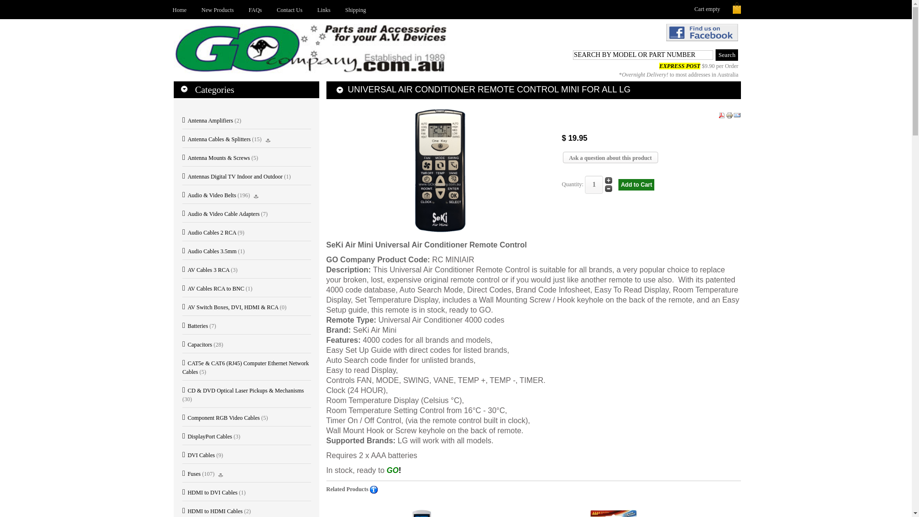 Image resolution: width=919 pixels, height=517 pixels. What do you see at coordinates (737, 115) in the screenshot?
I see `Email` at bounding box center [737, 115].